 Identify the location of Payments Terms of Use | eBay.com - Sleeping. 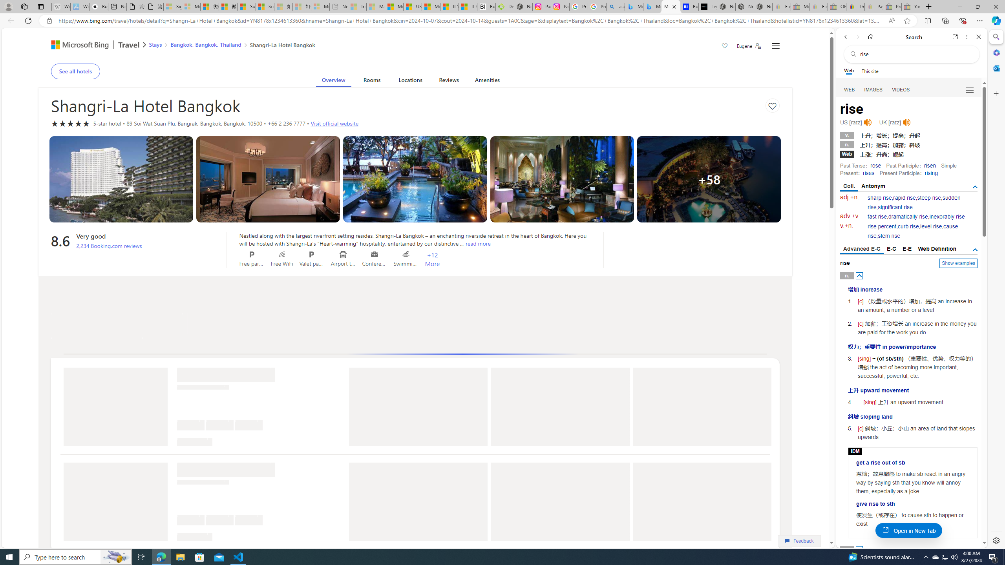
(873, 7).